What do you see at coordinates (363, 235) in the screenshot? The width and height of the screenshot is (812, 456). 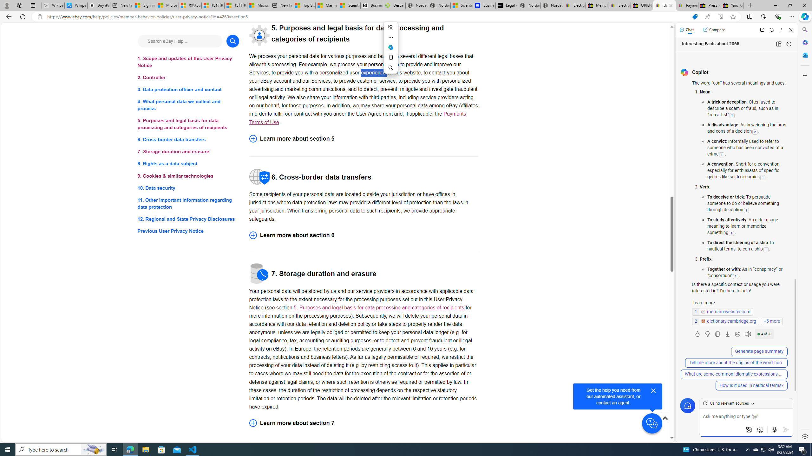 I see `Learn more about section 6` at bounding box center [363, 235].